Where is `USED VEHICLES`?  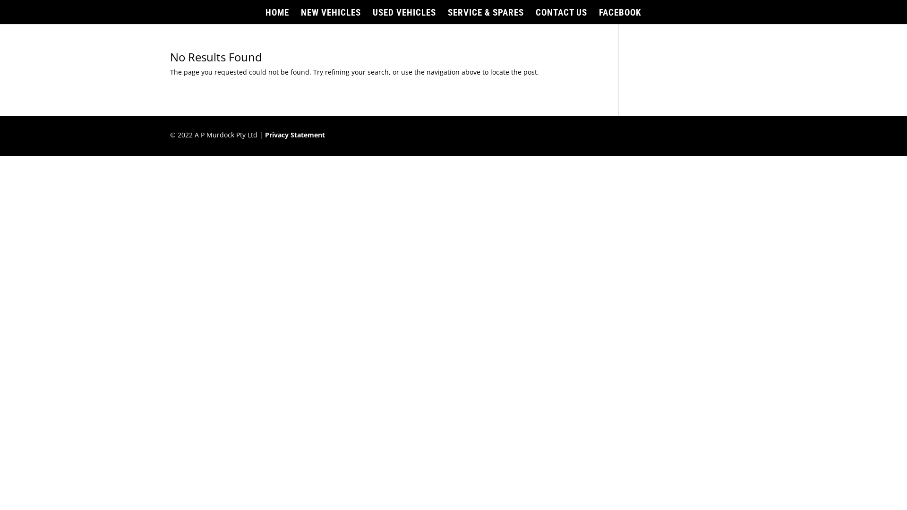
USED VEHICLES is located at coordinates (404, 17).